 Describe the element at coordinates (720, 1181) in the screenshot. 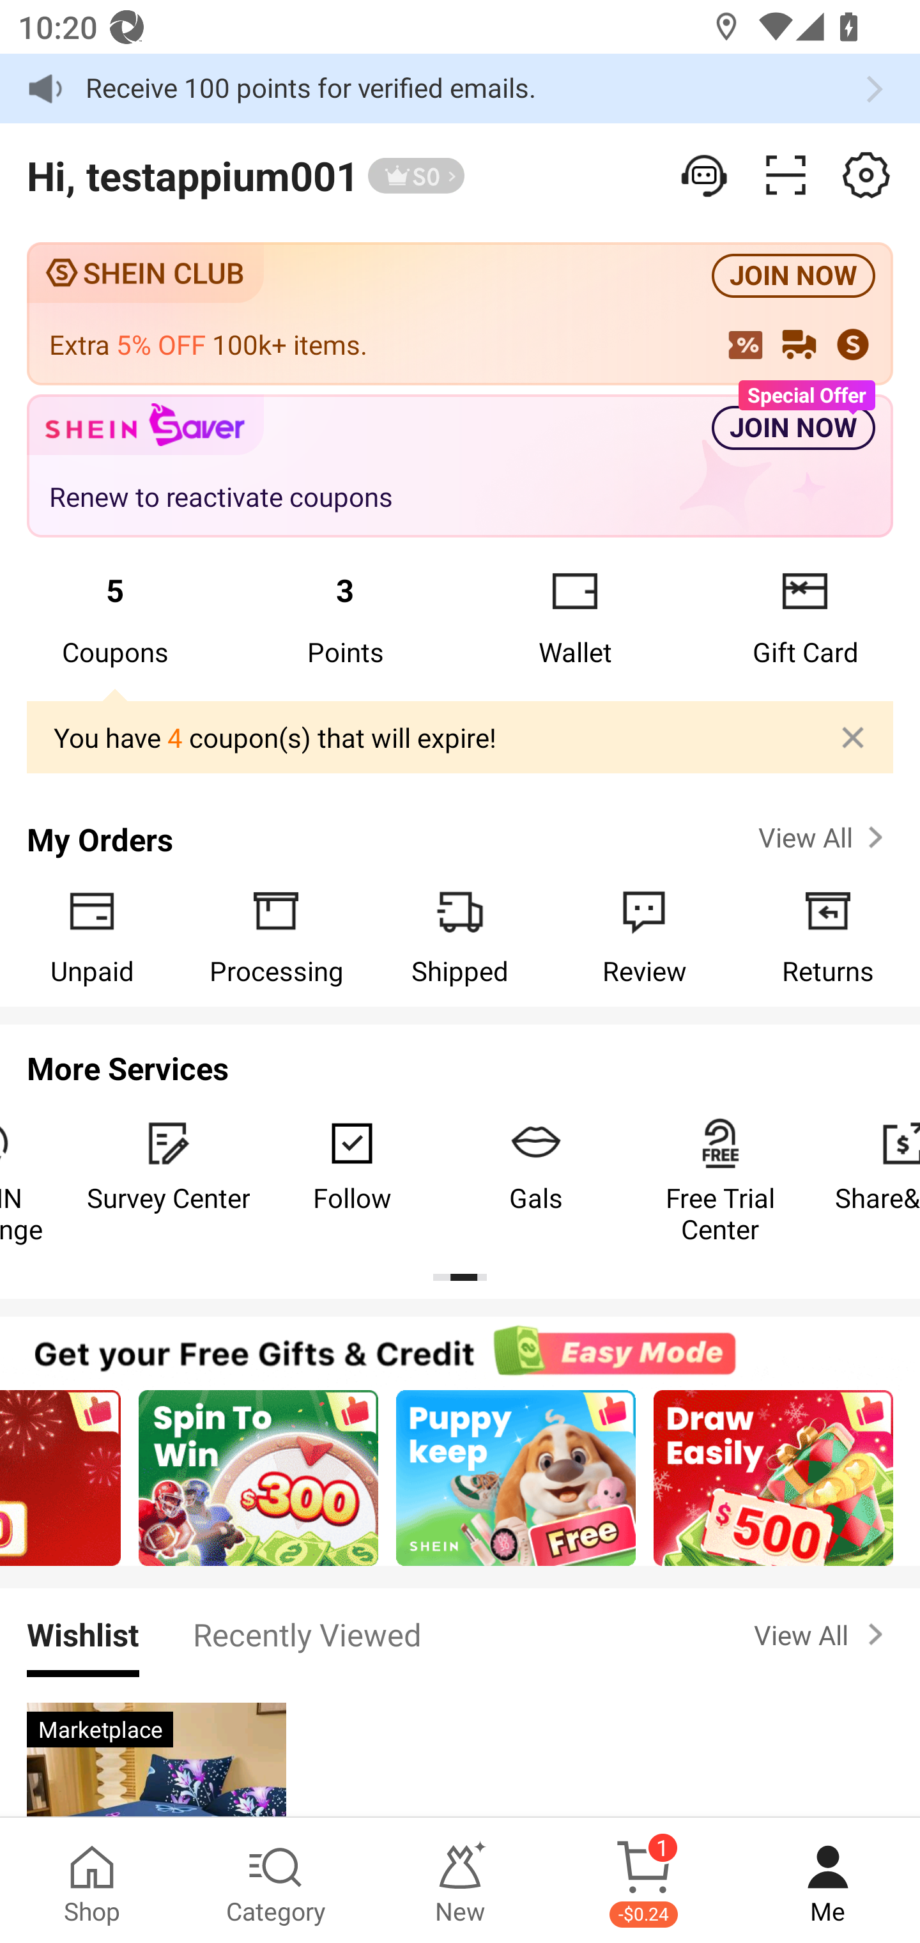

I see `Free Trial Center` at that location.